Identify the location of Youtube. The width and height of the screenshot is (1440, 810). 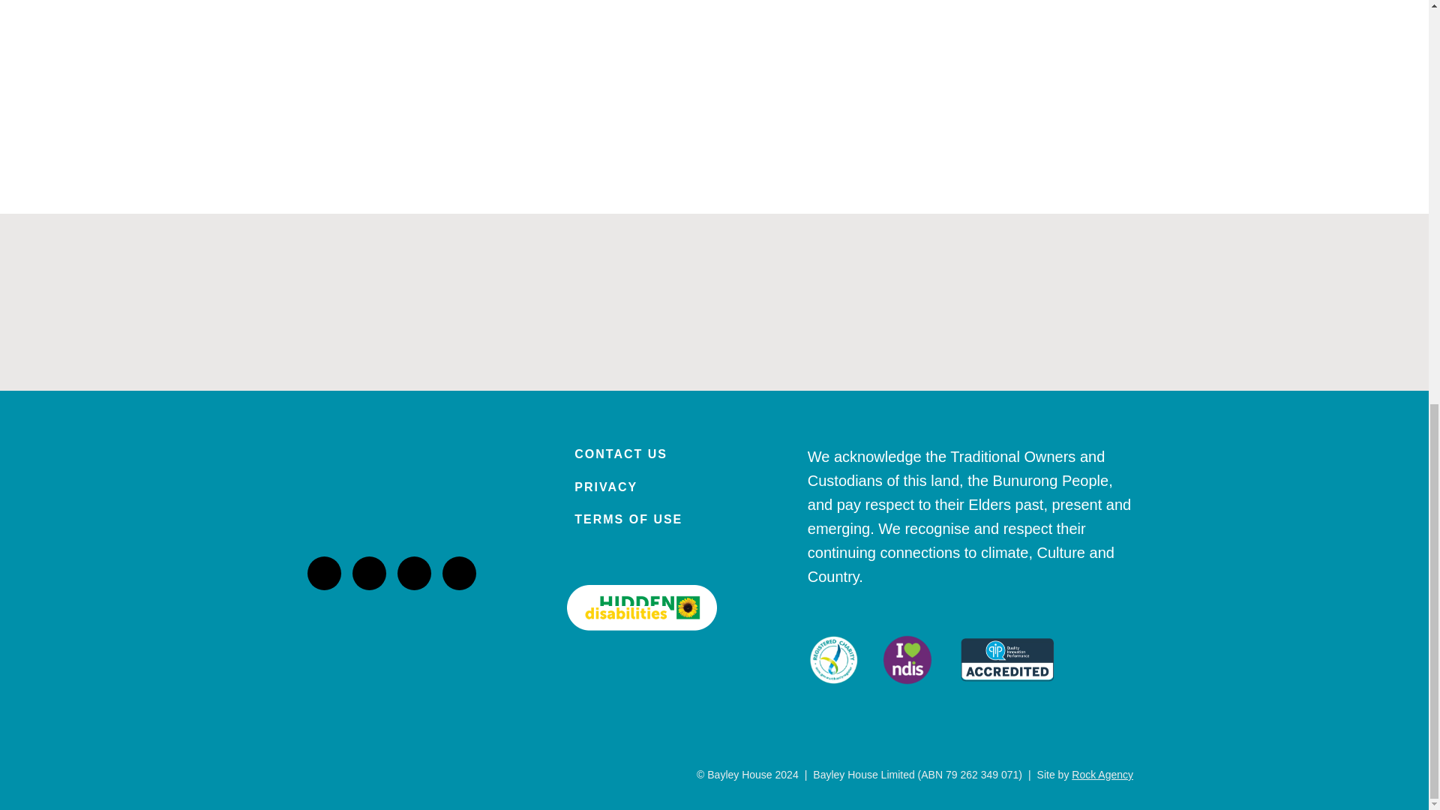
(459, 573).